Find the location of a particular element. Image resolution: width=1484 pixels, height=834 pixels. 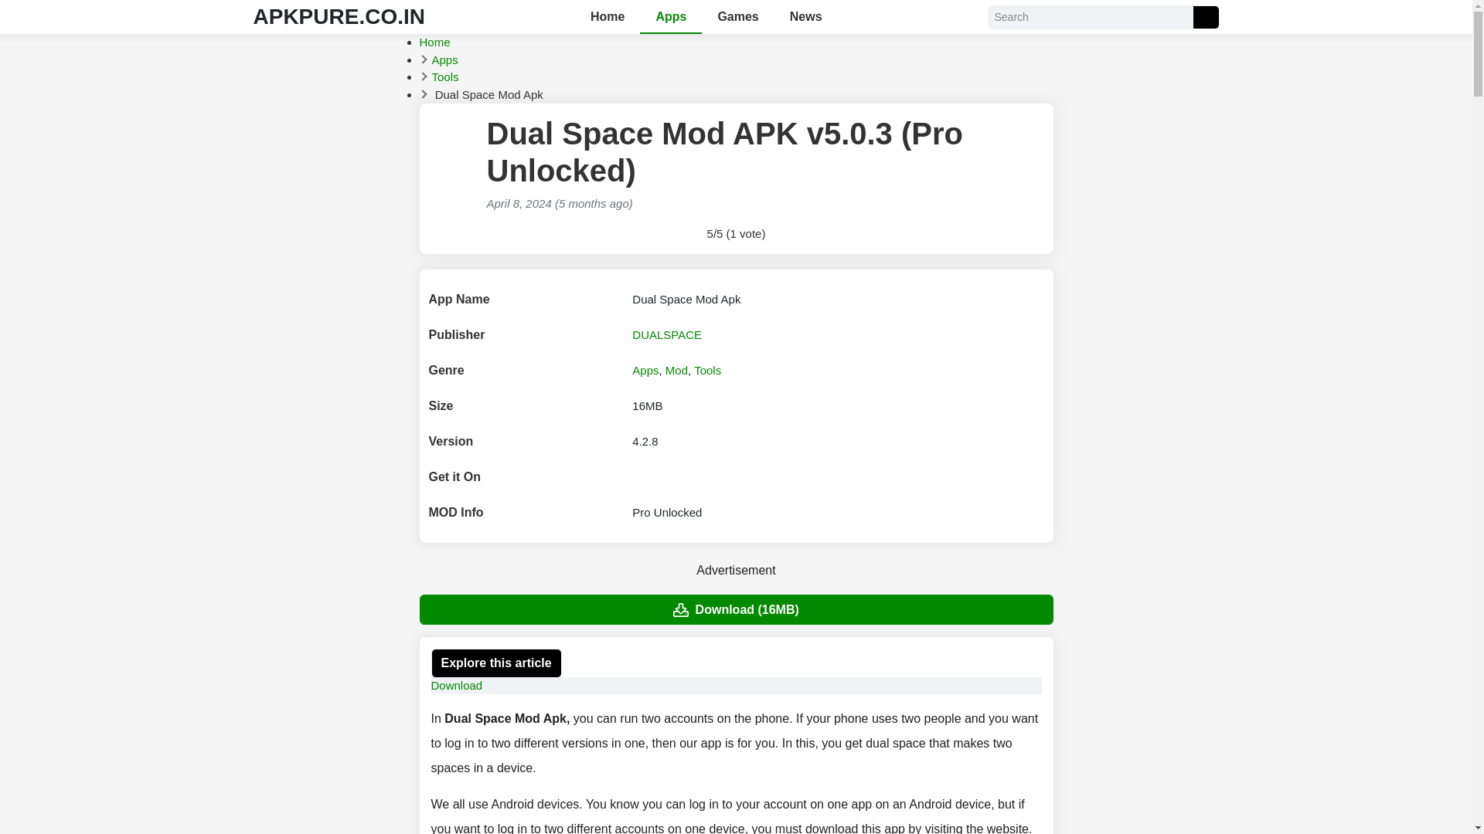

Games is located at coordinates (737, 17).